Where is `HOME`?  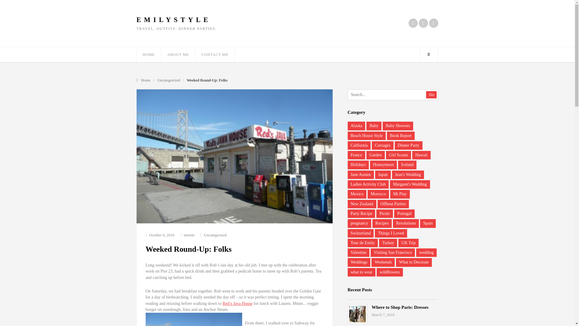 HOME is located at coordinates (148, 54).